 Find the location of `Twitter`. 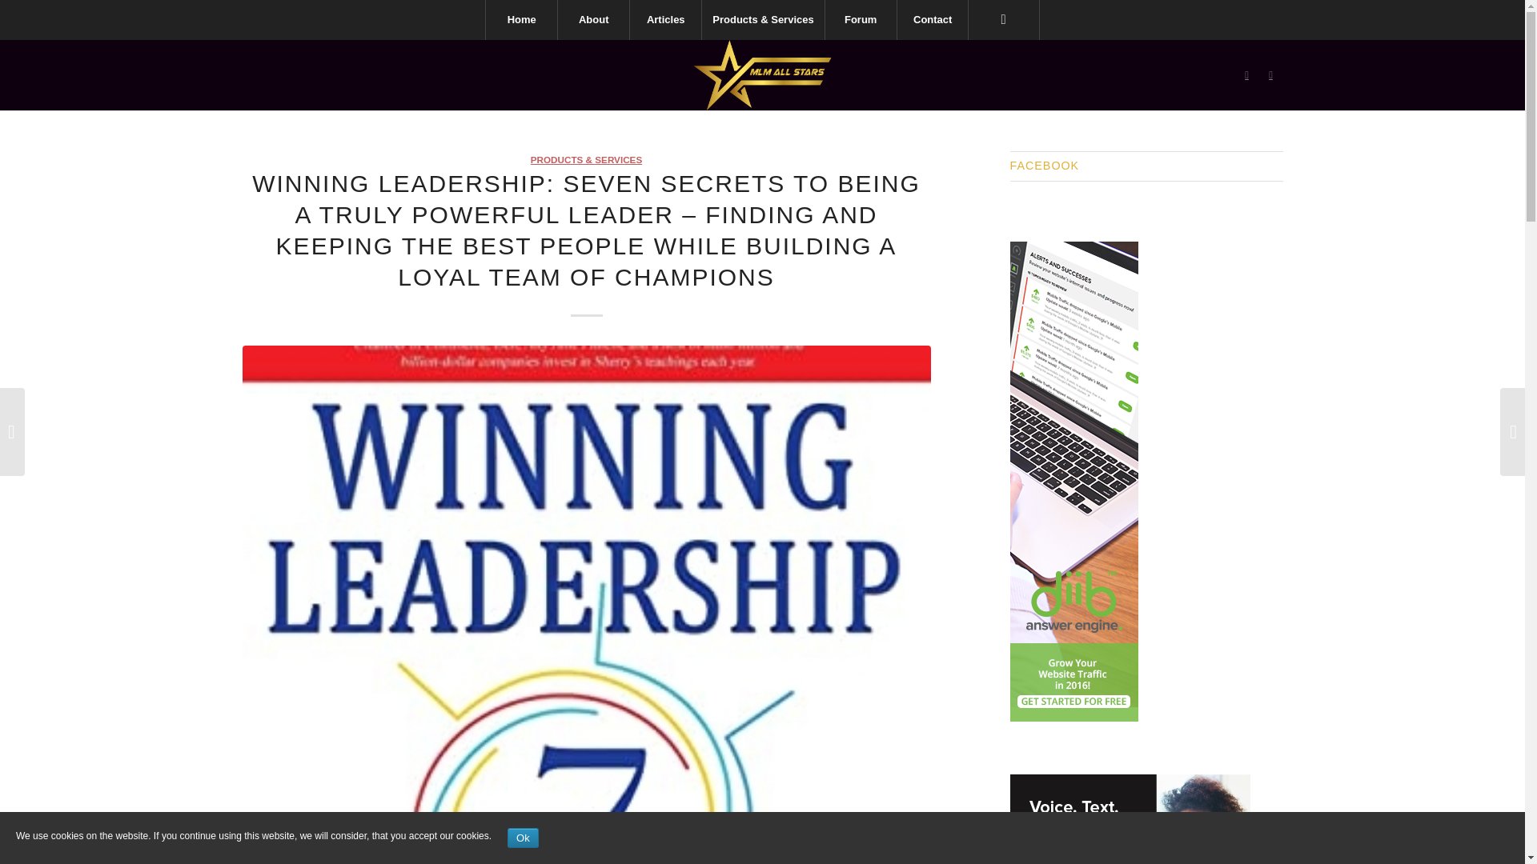

Twitter is located at coordinates (1246, 75).